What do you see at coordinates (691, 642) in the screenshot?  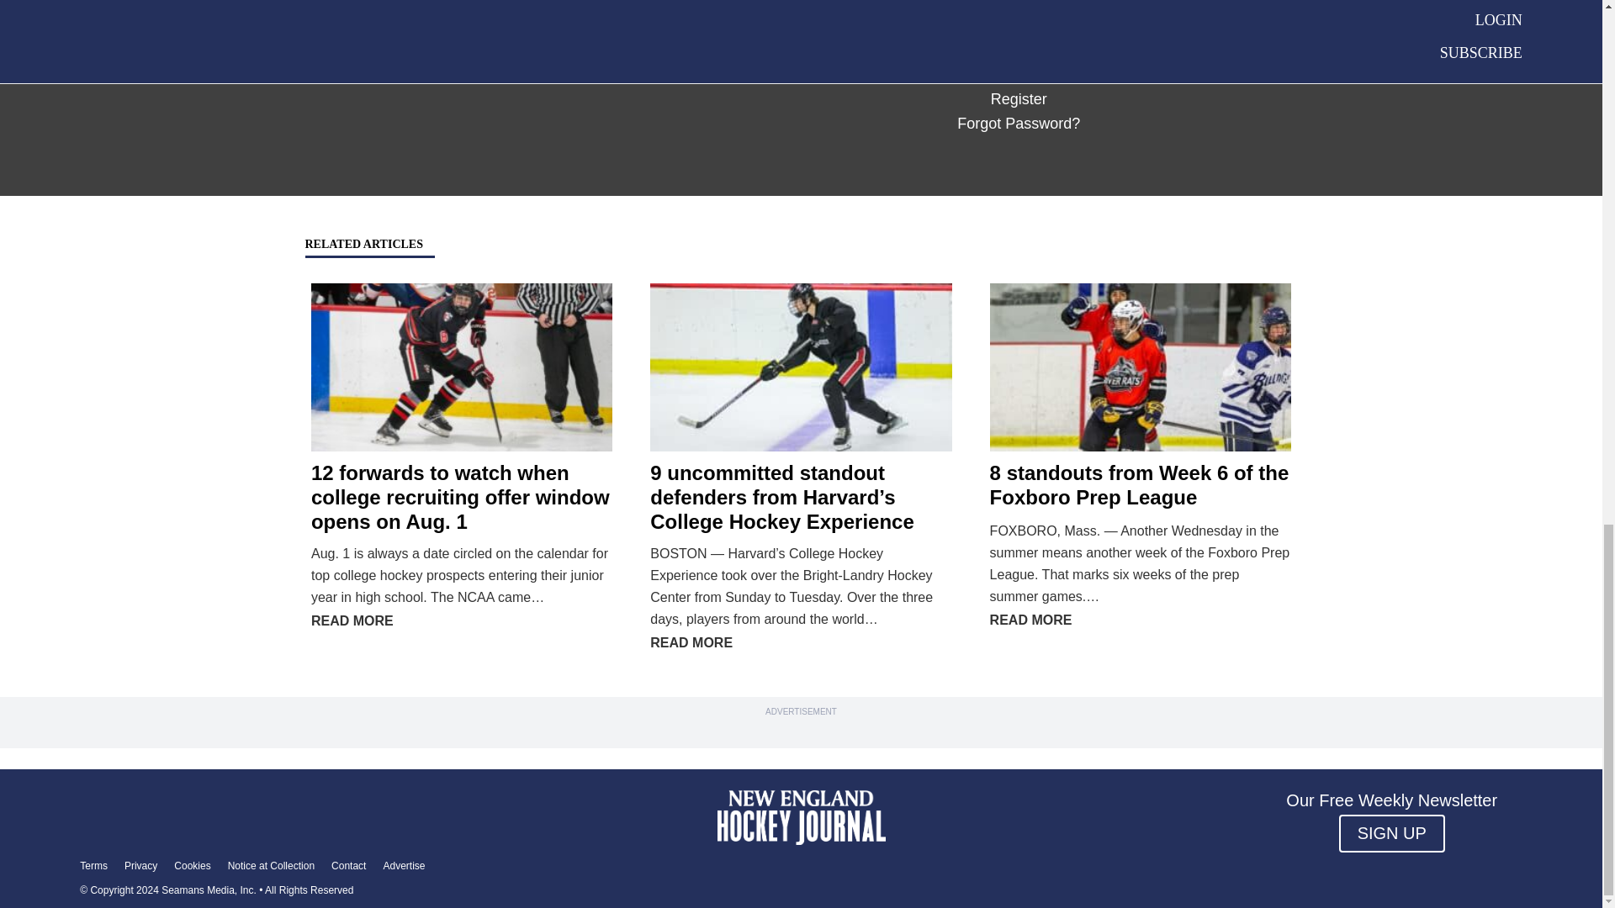 I see `READ MORE` at bounding box center [691, 642].